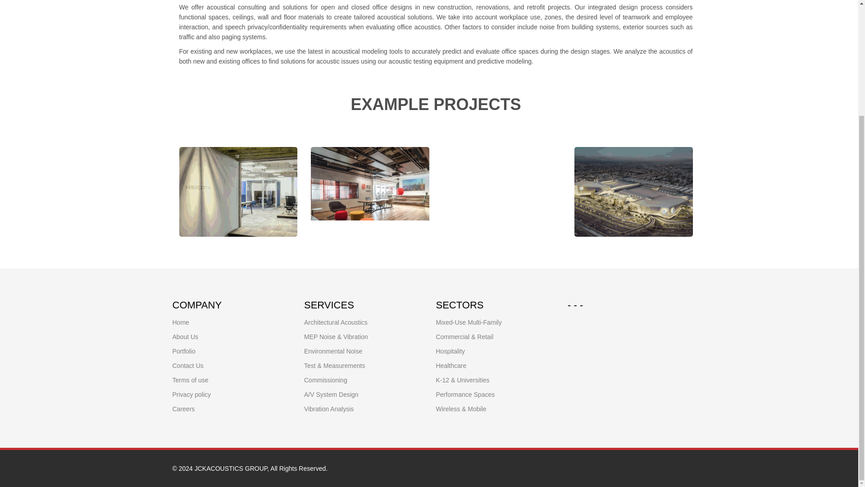 The width and height of the screenshot is (865, 487). Describe the element at coordinates (232, 468) in the screenshot. I see `JCK ACOUSTICS` at that location.